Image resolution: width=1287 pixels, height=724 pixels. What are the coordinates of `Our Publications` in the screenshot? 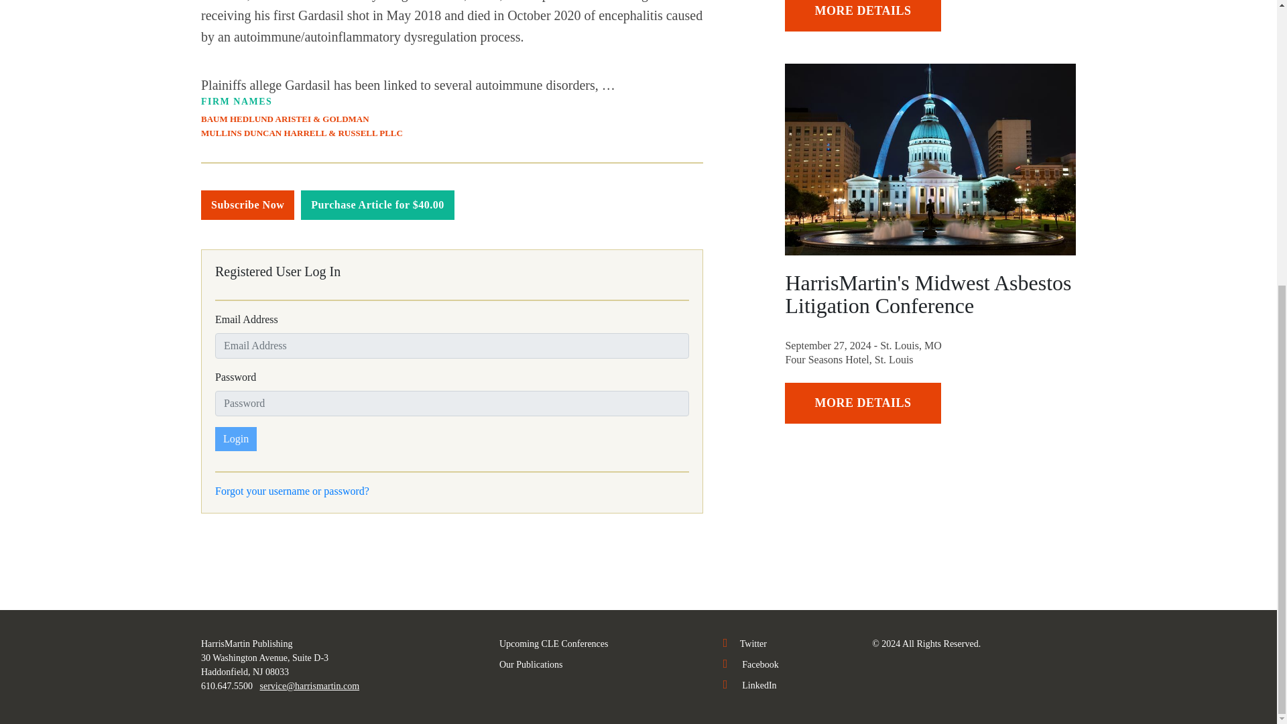 It's located at (531, 664).